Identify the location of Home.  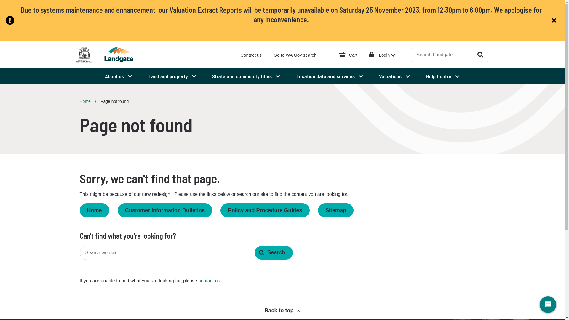
(94, 210).